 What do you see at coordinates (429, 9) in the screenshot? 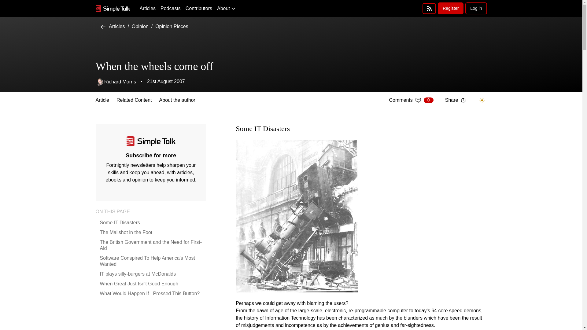
I see `Related Content` at bounding box center [429, 9].